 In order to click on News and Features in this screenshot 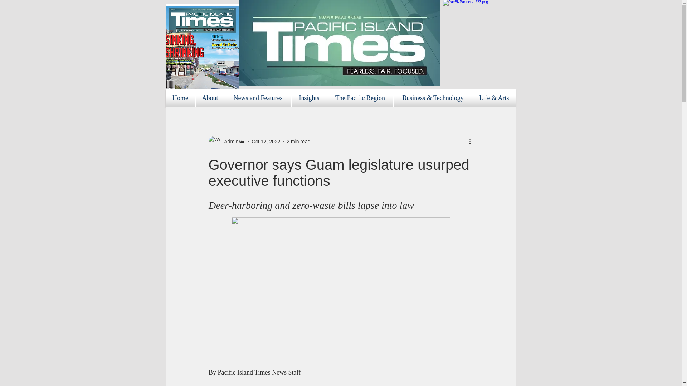, I will do `click(258, 98)`.